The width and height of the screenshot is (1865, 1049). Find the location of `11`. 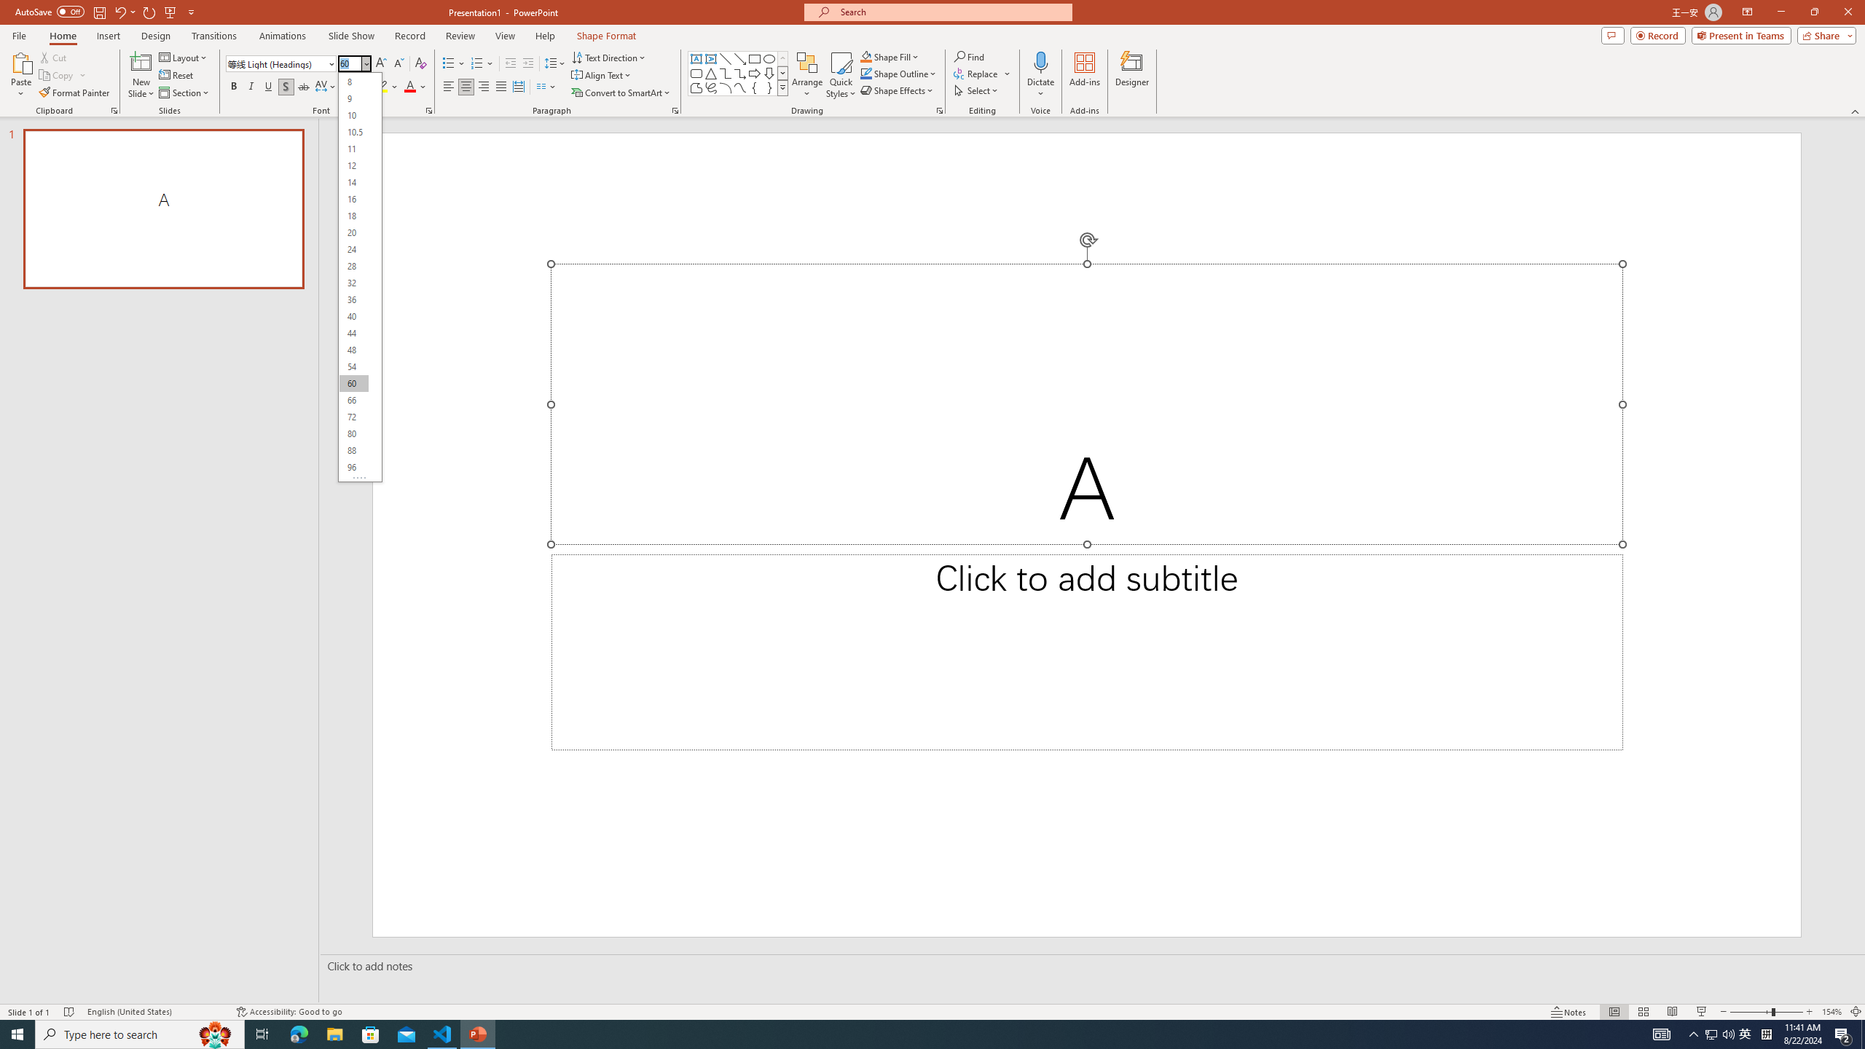

11 is located at coordinates (354, 149).